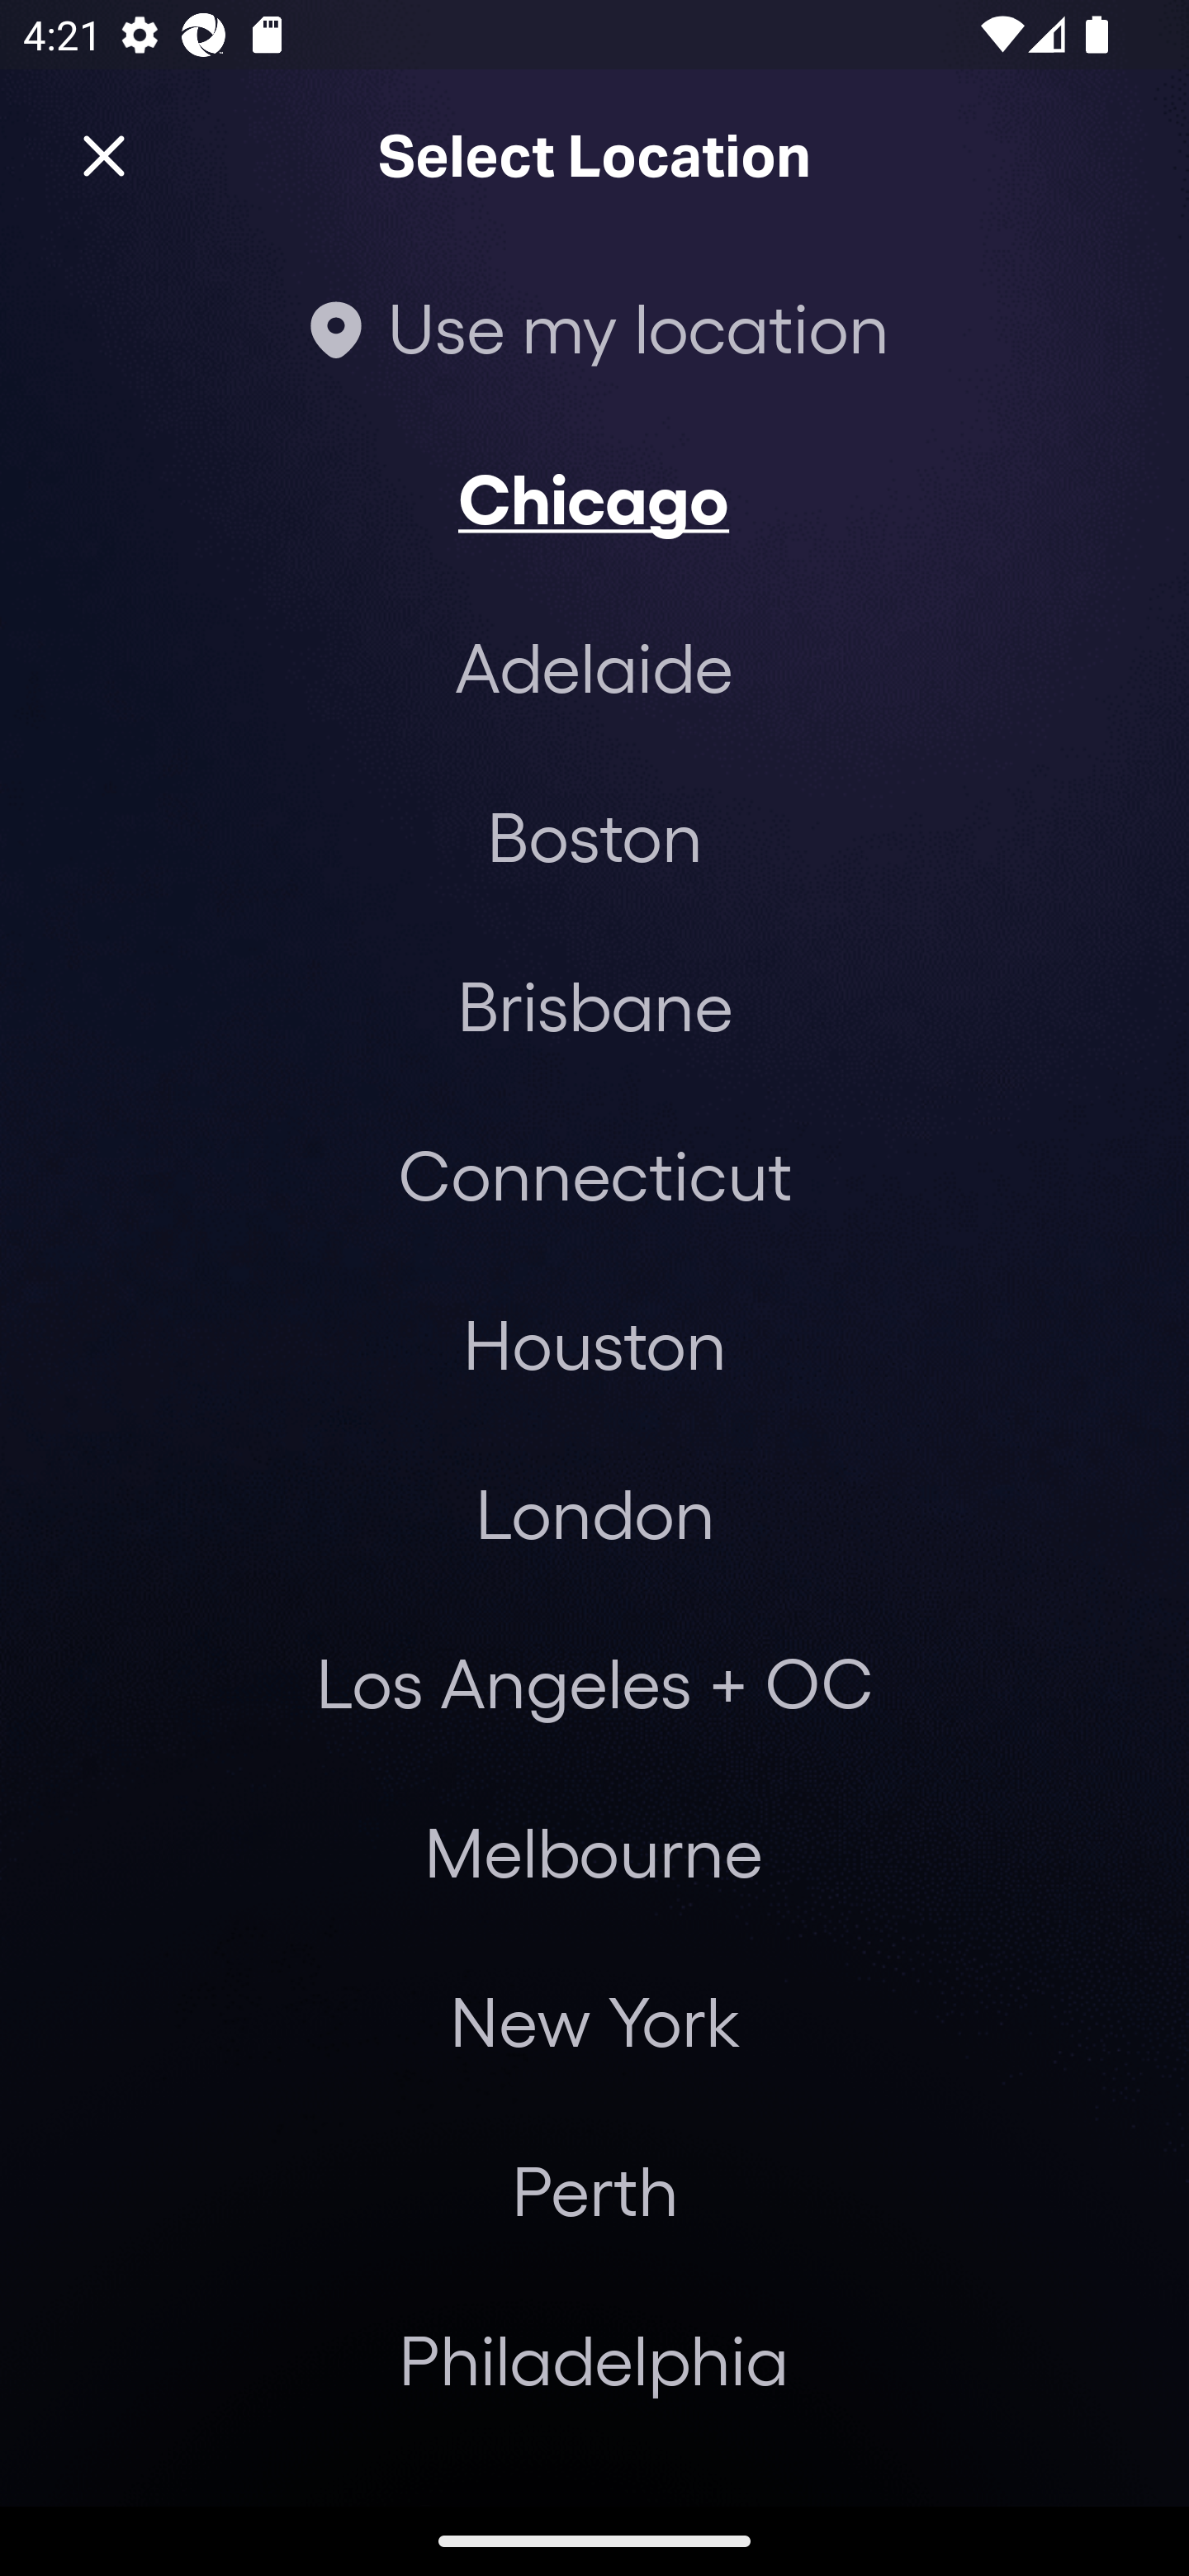 This screenshot has width=1189, height=2576. I want to click on Chicago, so click(594, 497).